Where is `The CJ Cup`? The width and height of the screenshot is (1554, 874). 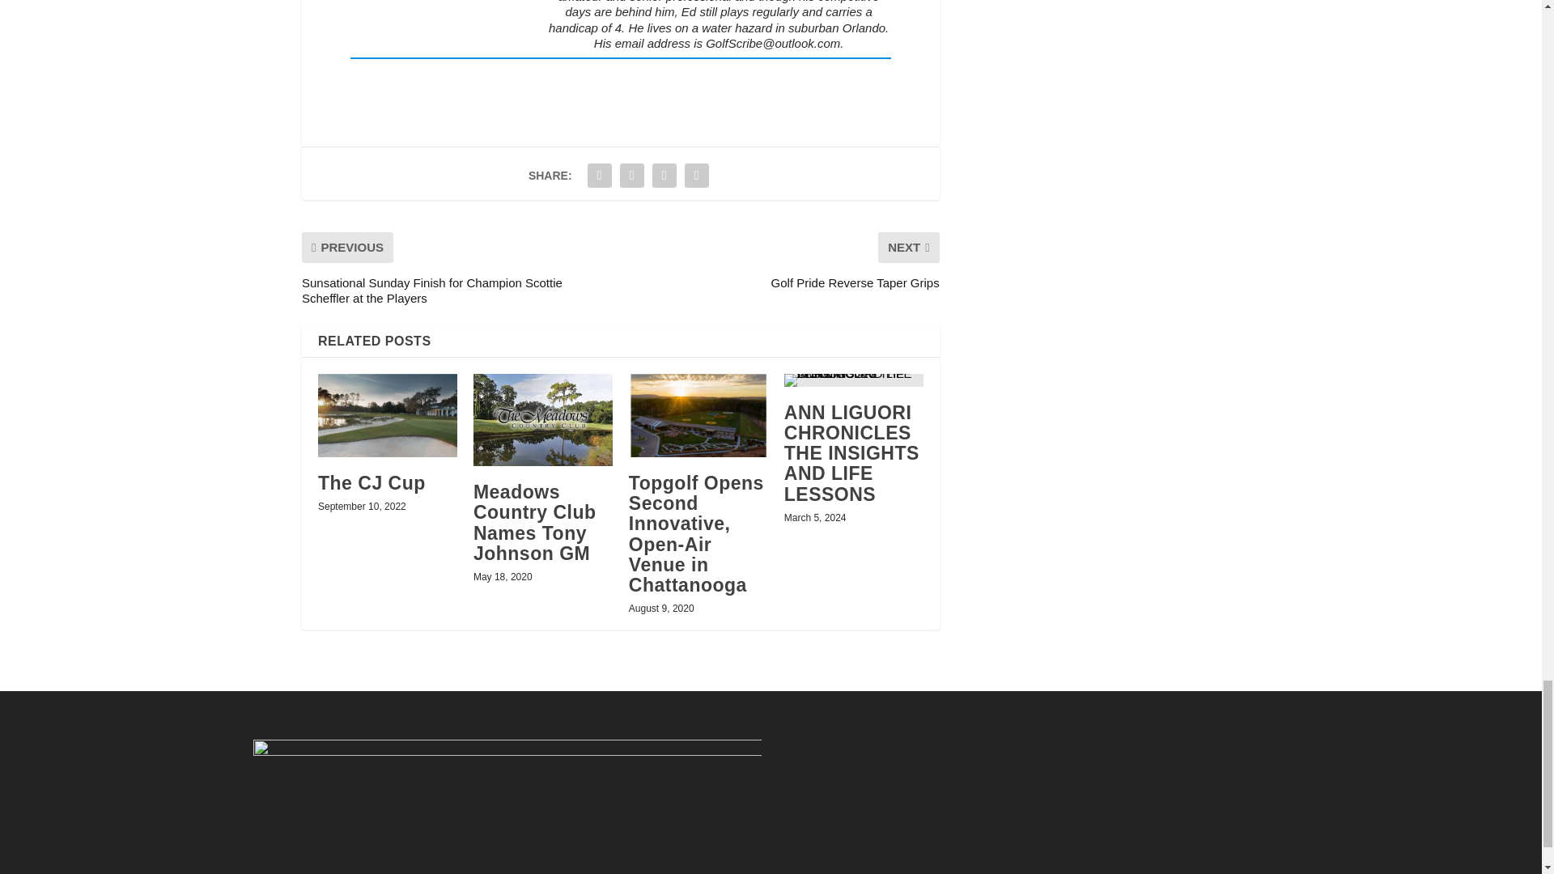 The CJ Cup is located at coordinates (372, 483).